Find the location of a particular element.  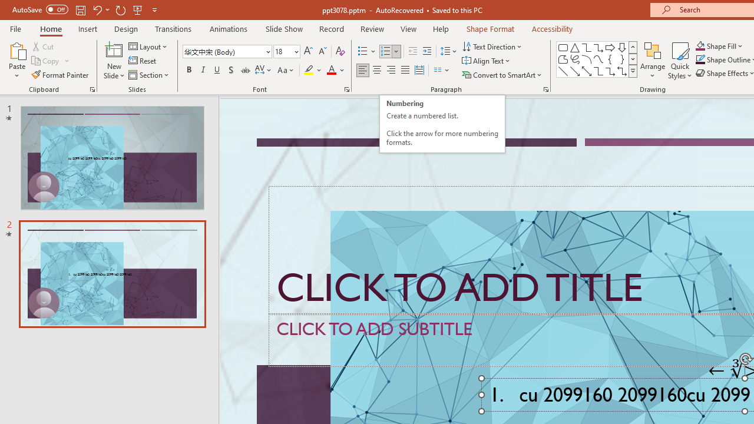

Text Highlight Color is located at coordinates (313, 71).